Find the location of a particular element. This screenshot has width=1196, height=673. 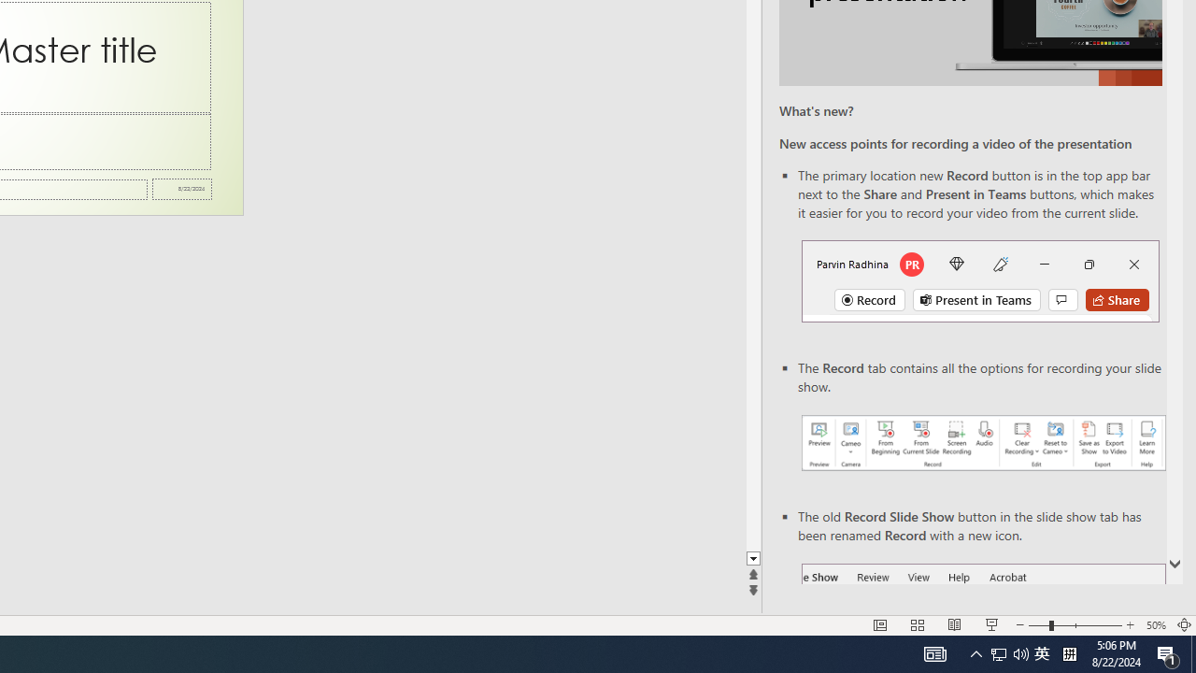

Record your presentations screenshot one is located at coordinates (983, 443).